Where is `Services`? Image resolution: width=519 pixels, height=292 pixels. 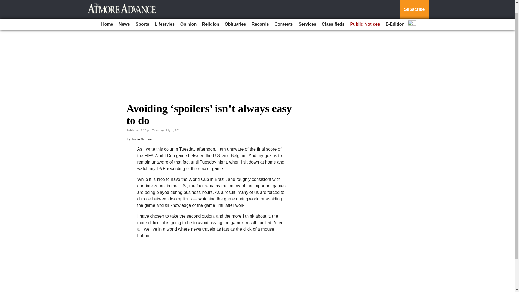 Services is located at coordinates (307, 13).